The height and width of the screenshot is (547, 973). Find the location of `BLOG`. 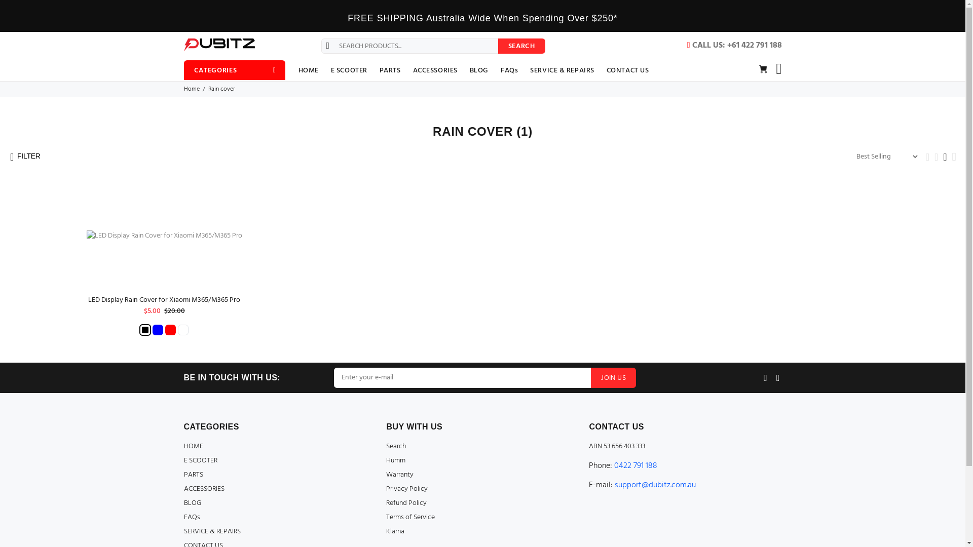

BLOG is located at coordinates (192, 503).